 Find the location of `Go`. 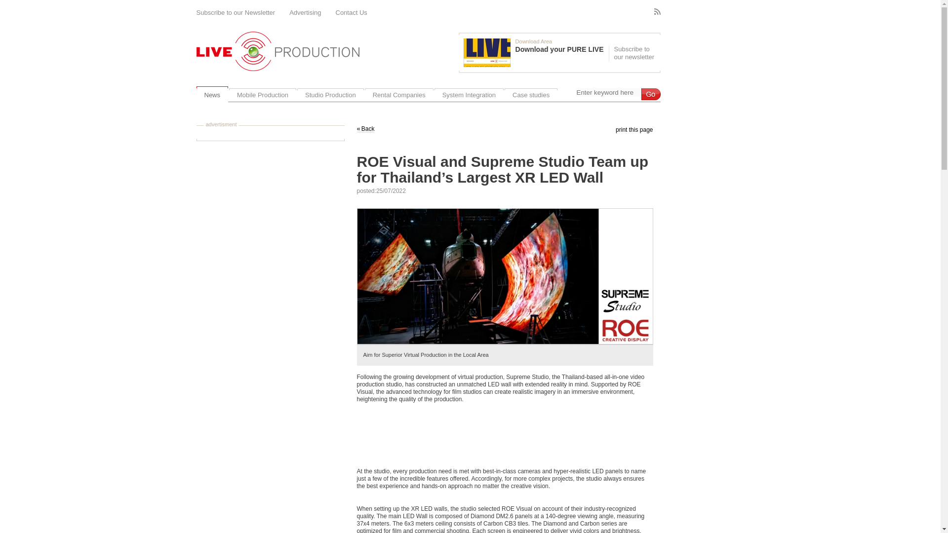

Go is located at coordinates (650, 94).